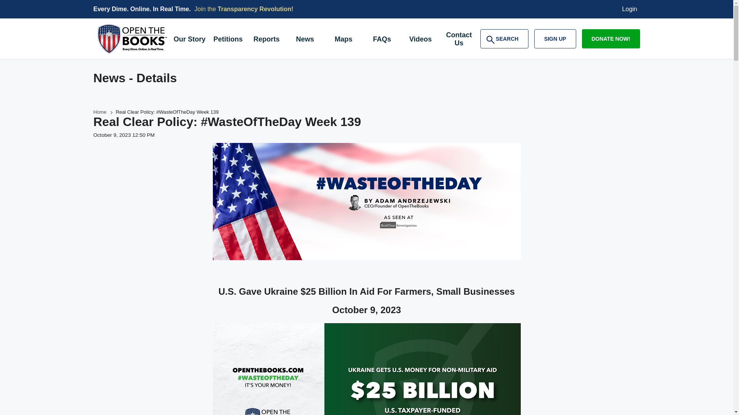  Describe the element at coordinates (266, 40) in the screenshot. I see `Reports` at that location.